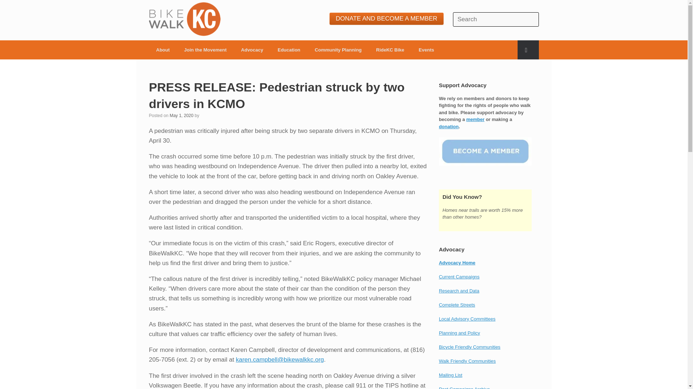 This screenshot has width=693, height=389. Describe the element at coordinates (252, 50) in the screenshot. I see `Advocacy` at that location.